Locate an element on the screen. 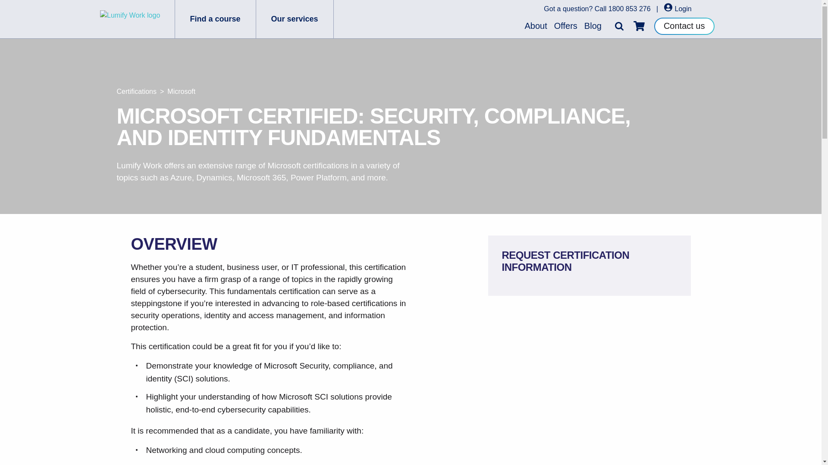 This screenshot has height=465, width=828. Offers is located at coordinates (566, 26).